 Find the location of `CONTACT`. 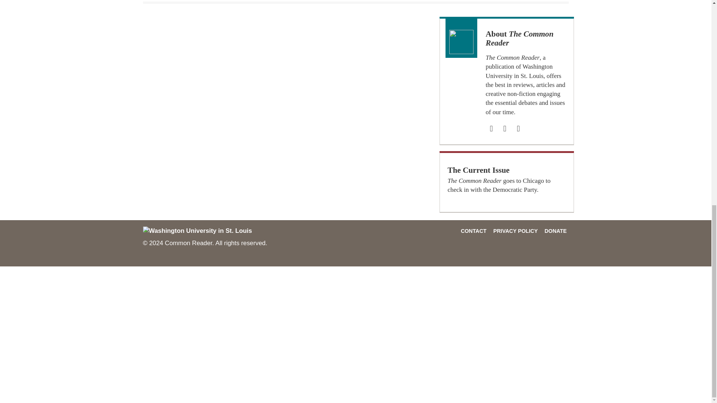

CONTACT is located at coordinates (474, 231).